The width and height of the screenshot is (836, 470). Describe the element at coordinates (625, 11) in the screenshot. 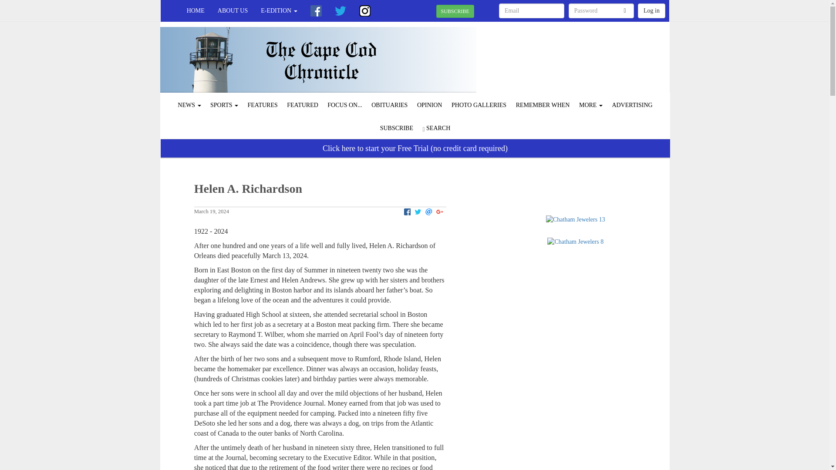

I see `Show password` at that location.